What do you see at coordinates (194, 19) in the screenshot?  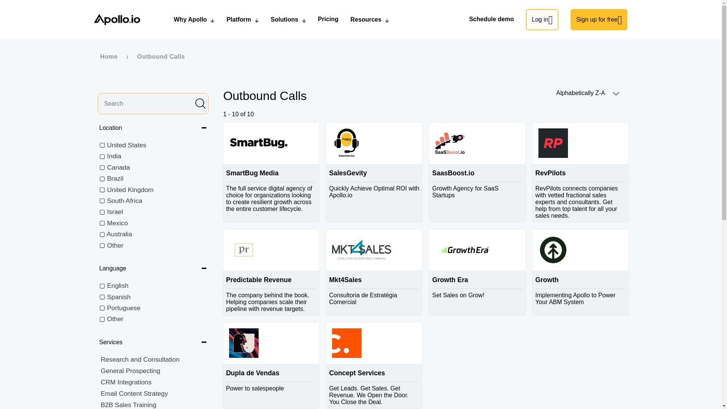 I see `Why Apollo` at bounding box center [194, 19].